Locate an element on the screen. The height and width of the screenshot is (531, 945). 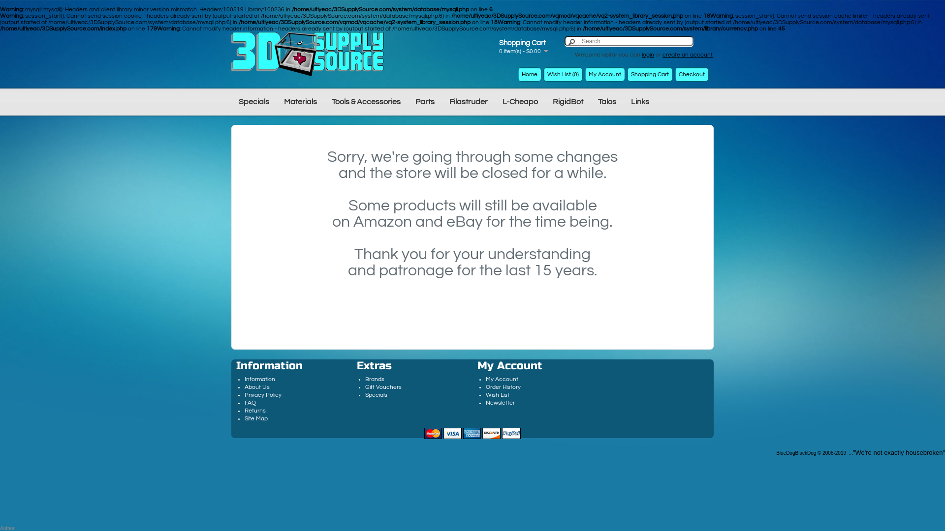
Specials is located at coordinates (376, 395).